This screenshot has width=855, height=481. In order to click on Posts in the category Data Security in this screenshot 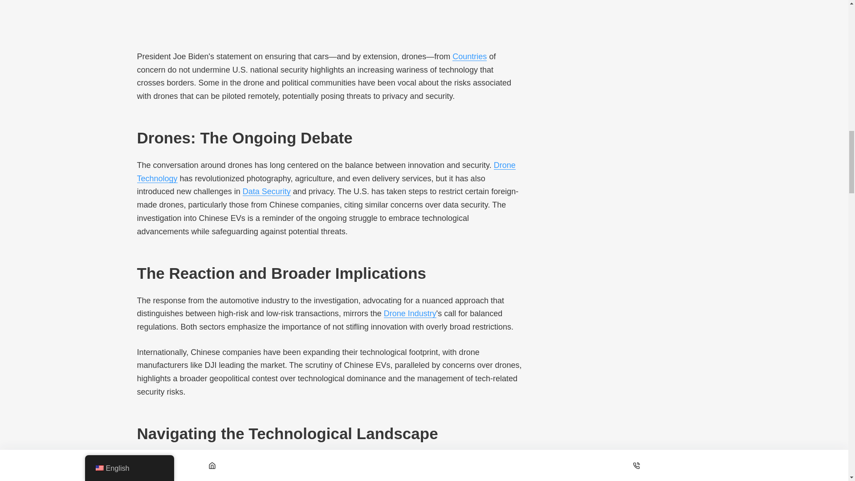, I will do `click(266, 192)`.